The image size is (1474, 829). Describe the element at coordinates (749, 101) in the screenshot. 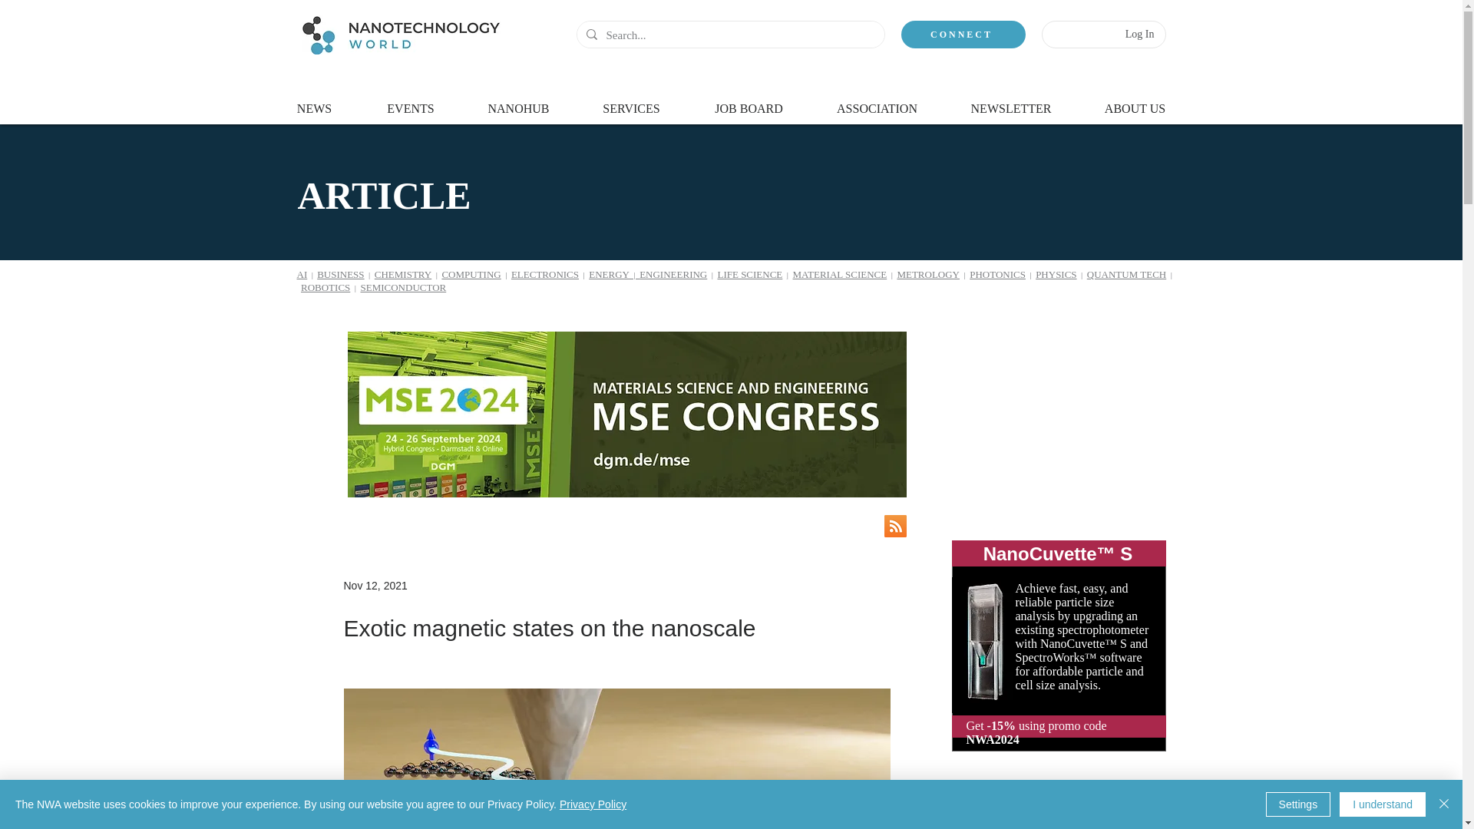

I see `JOB BOARD` at that location.